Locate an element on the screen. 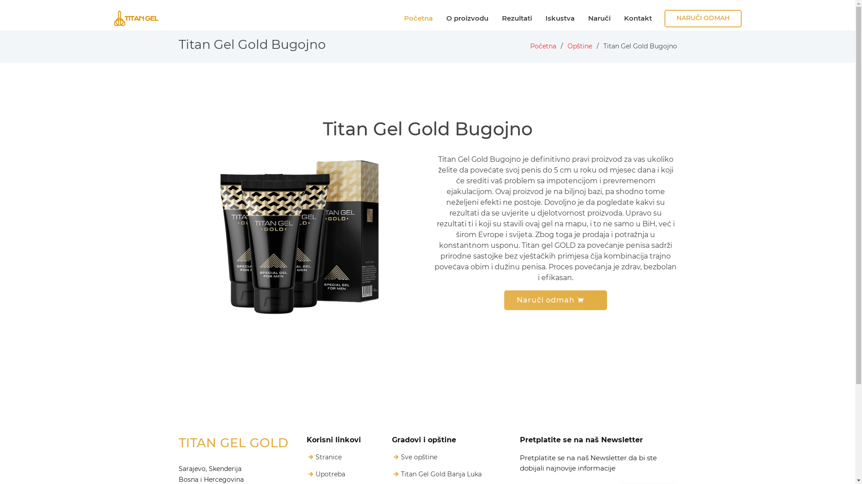 This screenshot has width=862, height=484. Iskustva is located at coordinates (560, 19).